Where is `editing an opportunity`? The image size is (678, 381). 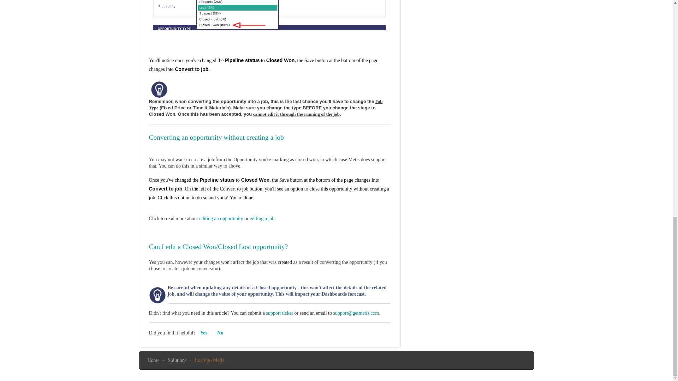
editing an opportunity is located at coordinates (221, 219).